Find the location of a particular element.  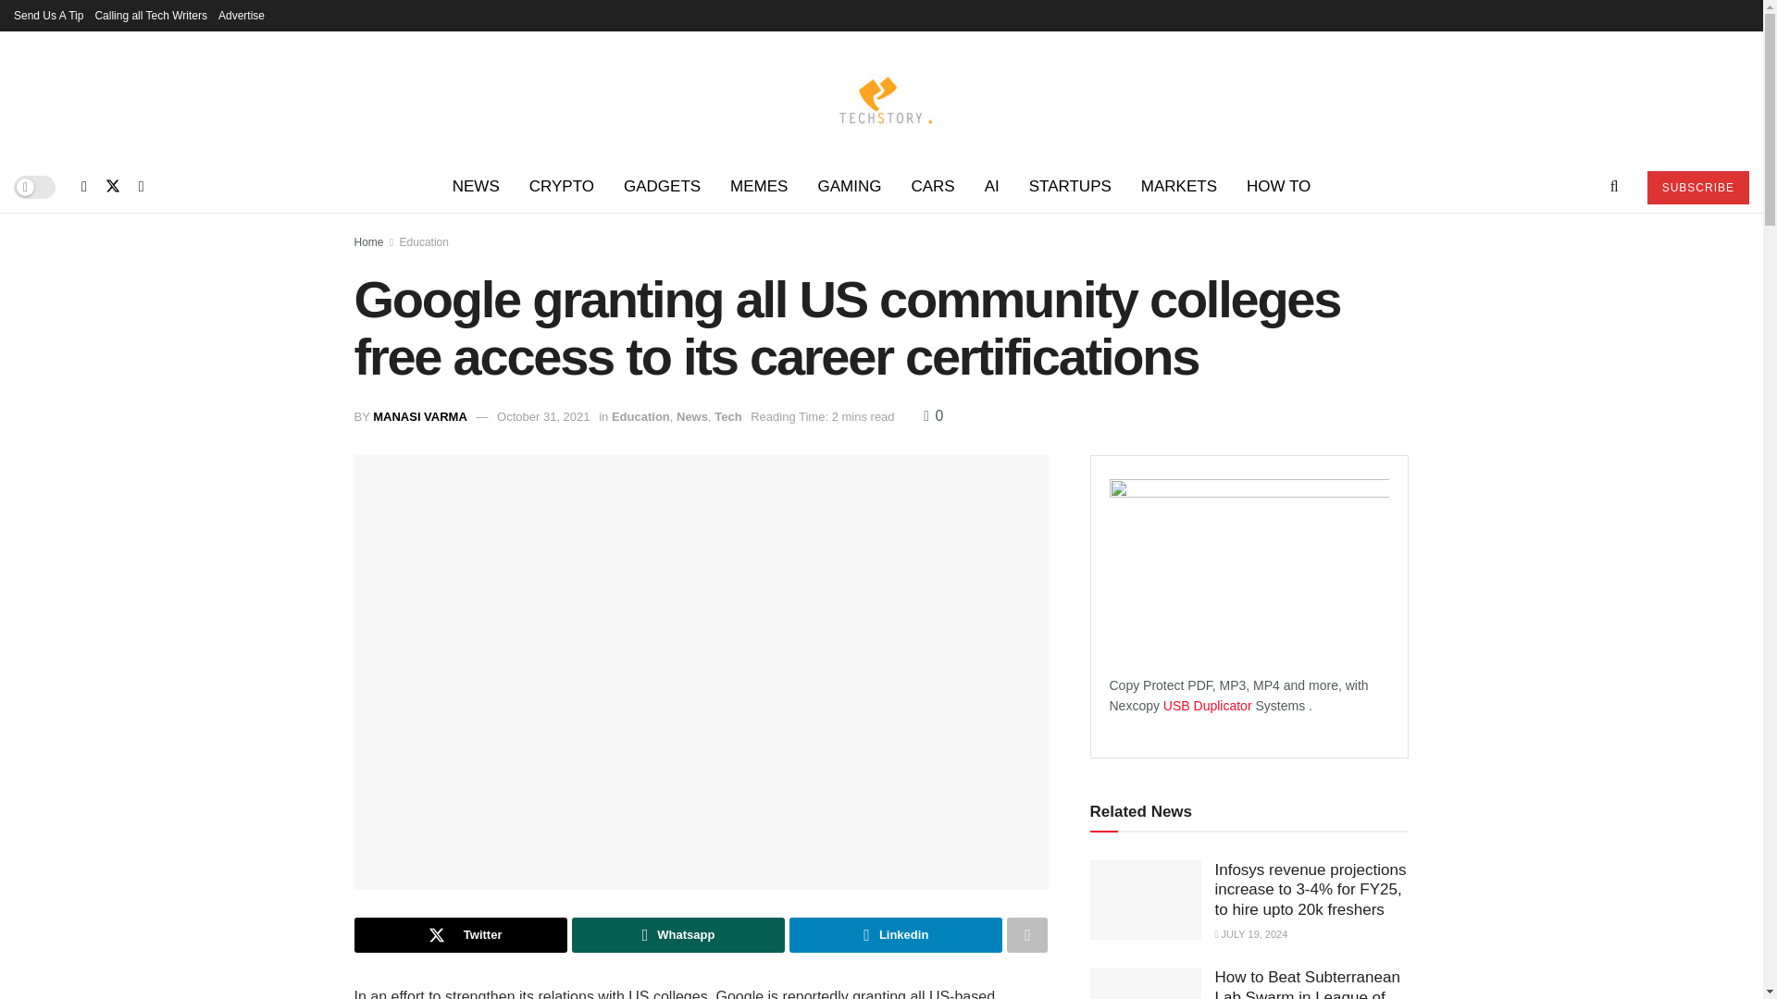

HOW TO is located at coordinates (1278, 187).